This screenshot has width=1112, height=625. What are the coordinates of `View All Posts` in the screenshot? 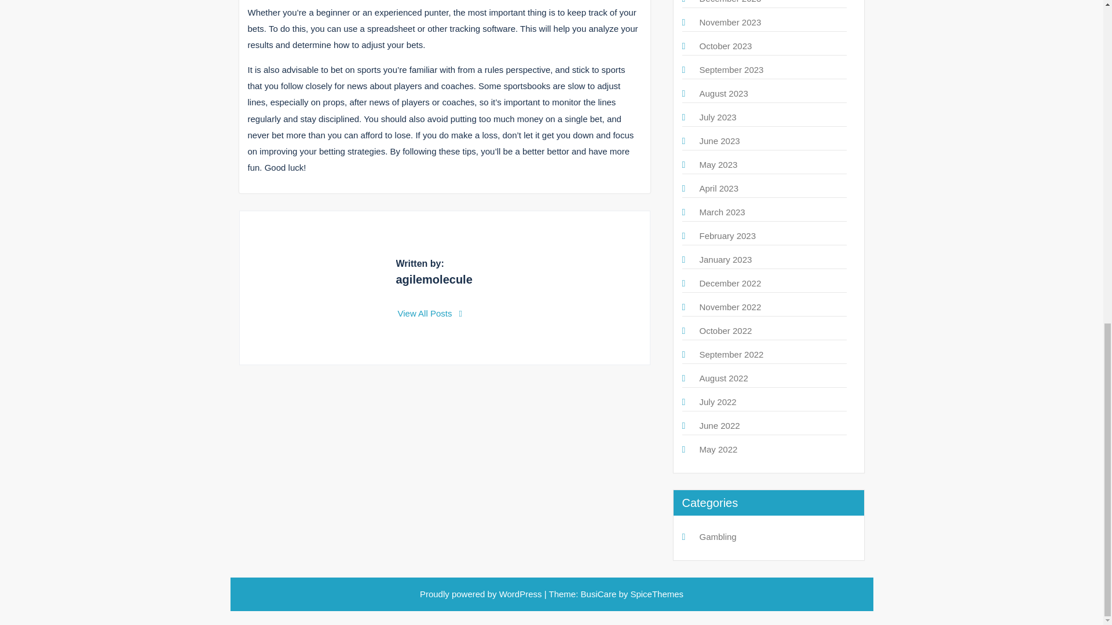 It's located at (430, 313).